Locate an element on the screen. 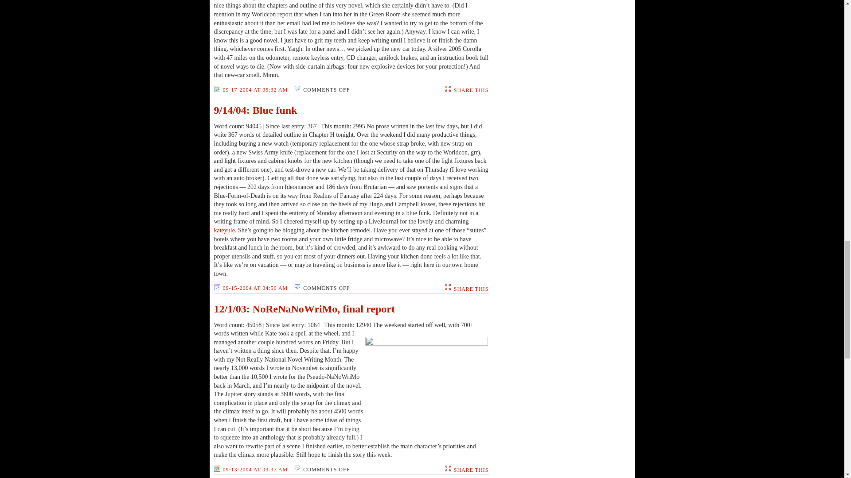 This screenshot has width=851, height=478. 09-13-2004 AT 03:37 AM is located at coordinates (250, 470).